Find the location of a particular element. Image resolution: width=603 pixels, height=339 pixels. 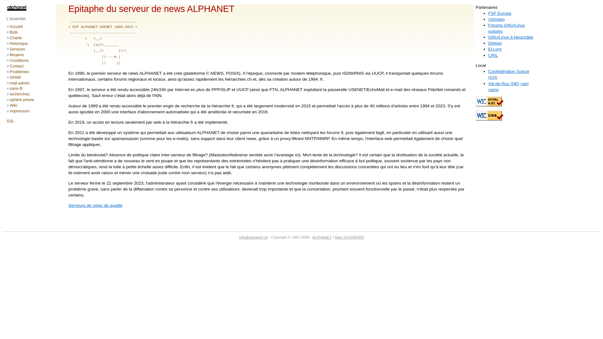

Conditions is located at coordinates (19, 60).